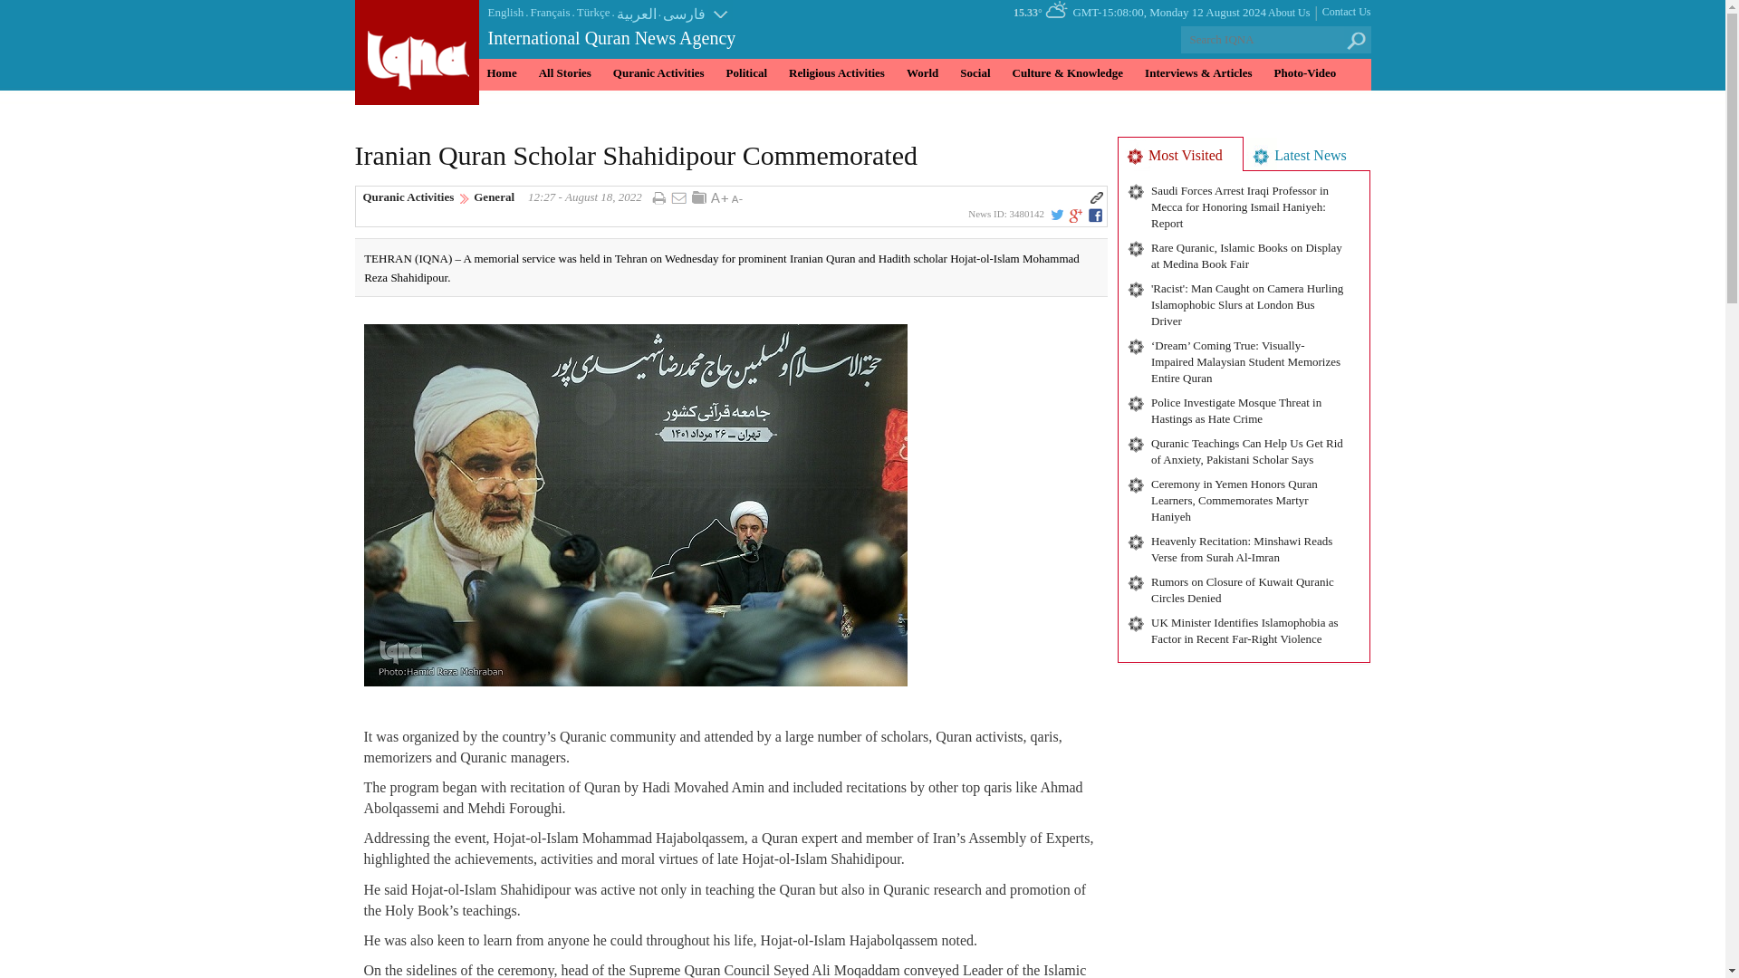 This screenshot has height=978, width=1739. I want to click on Police Investigate Mosque Threat in Hastings as Hate Crime, so click(1243, 409).